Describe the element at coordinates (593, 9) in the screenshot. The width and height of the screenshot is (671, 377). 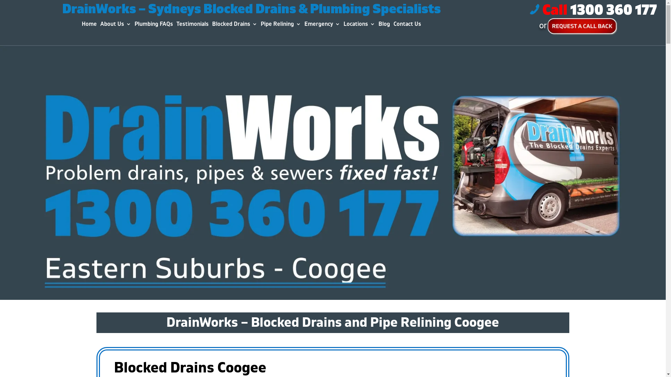
I see `Call DrainWorks Now on 1300360177` at that location.